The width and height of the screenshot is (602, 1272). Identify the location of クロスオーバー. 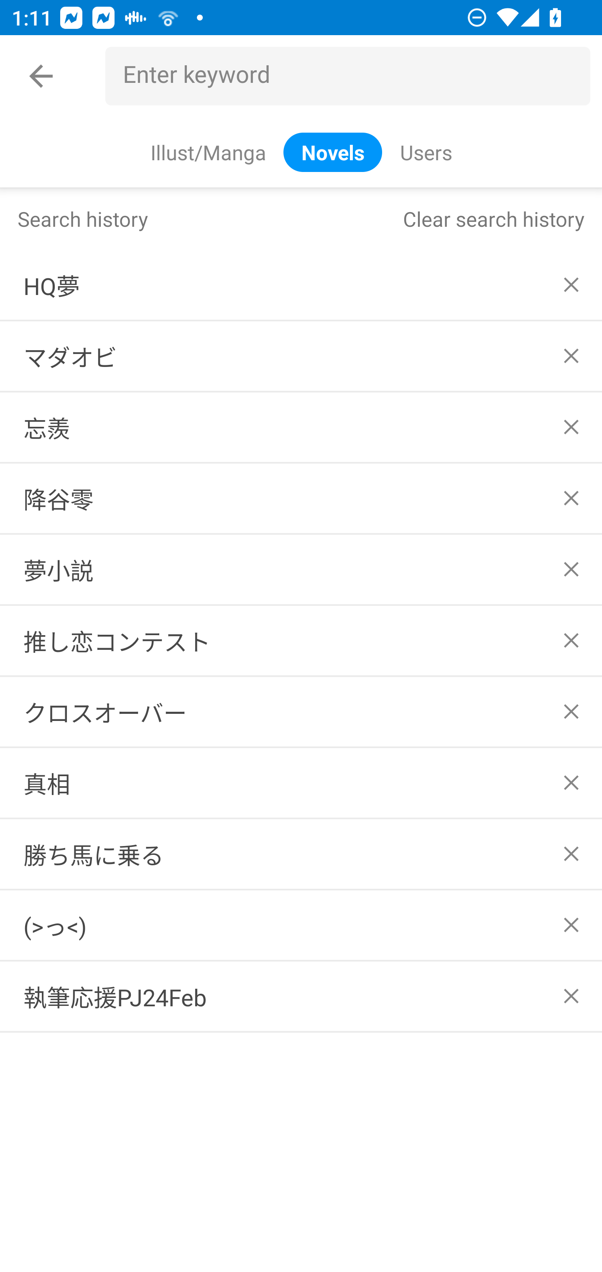
(301, 711).